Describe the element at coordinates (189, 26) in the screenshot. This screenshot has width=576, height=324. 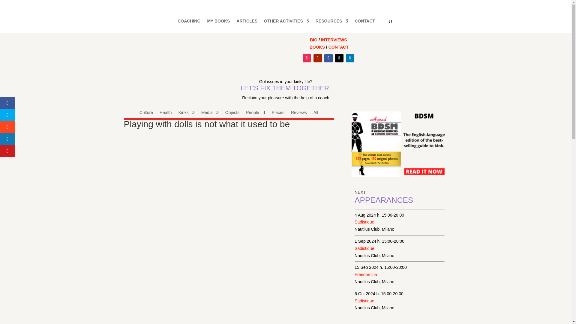
I see `COACHING` at that location.